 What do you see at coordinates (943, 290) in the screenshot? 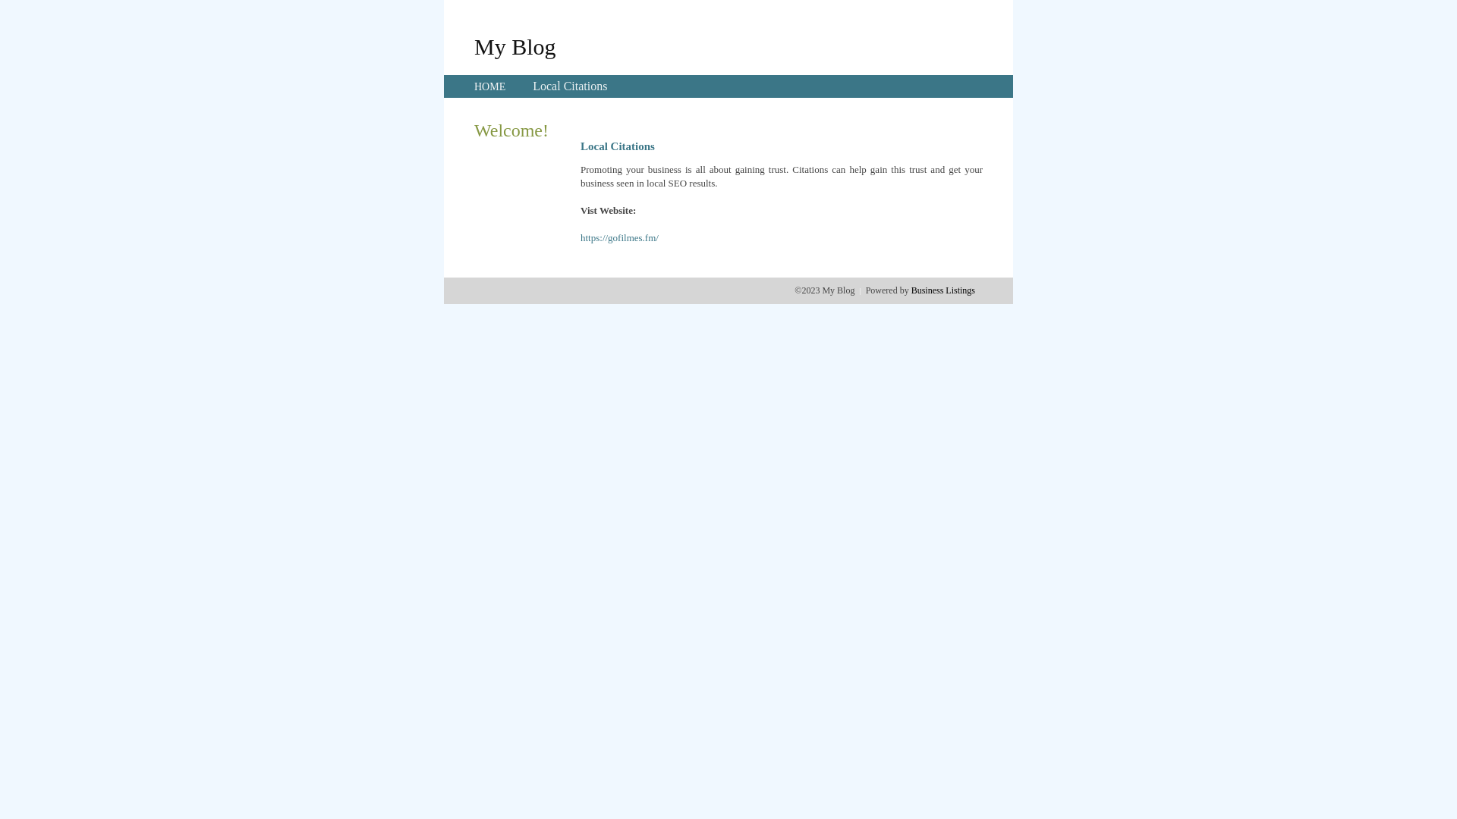
I see `Business Listings` at bounding box center [943, 290].